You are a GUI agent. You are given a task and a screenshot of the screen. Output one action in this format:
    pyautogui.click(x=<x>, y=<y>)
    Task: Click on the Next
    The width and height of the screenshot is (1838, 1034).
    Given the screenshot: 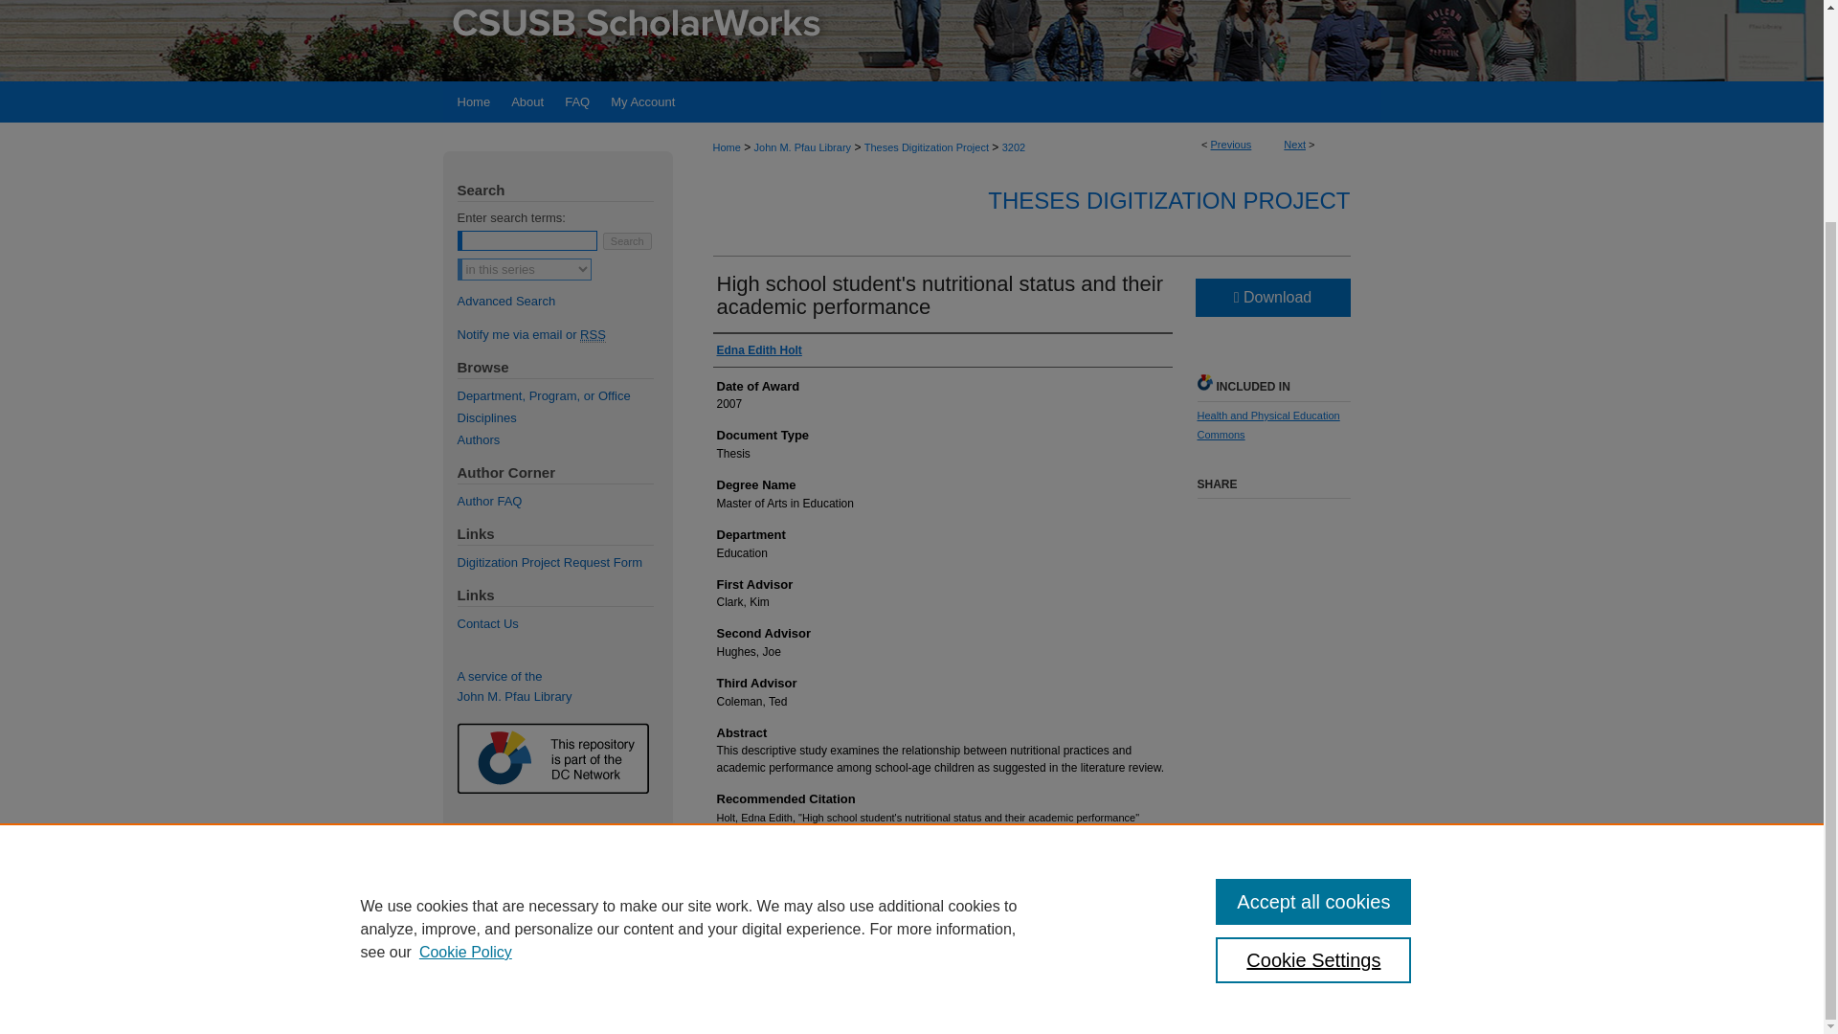 What is the action you would take?
    pyautogui.click(x=1294, y=144)
    